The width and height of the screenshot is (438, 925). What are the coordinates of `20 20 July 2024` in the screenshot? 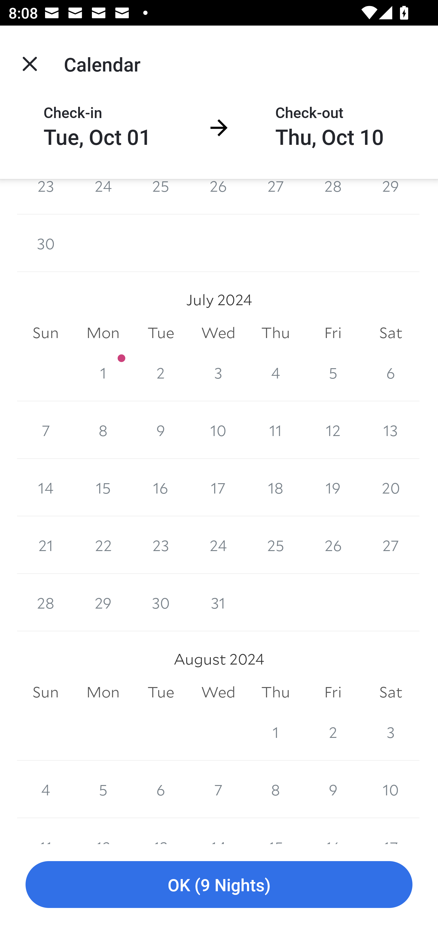 It's located at (391, 487).